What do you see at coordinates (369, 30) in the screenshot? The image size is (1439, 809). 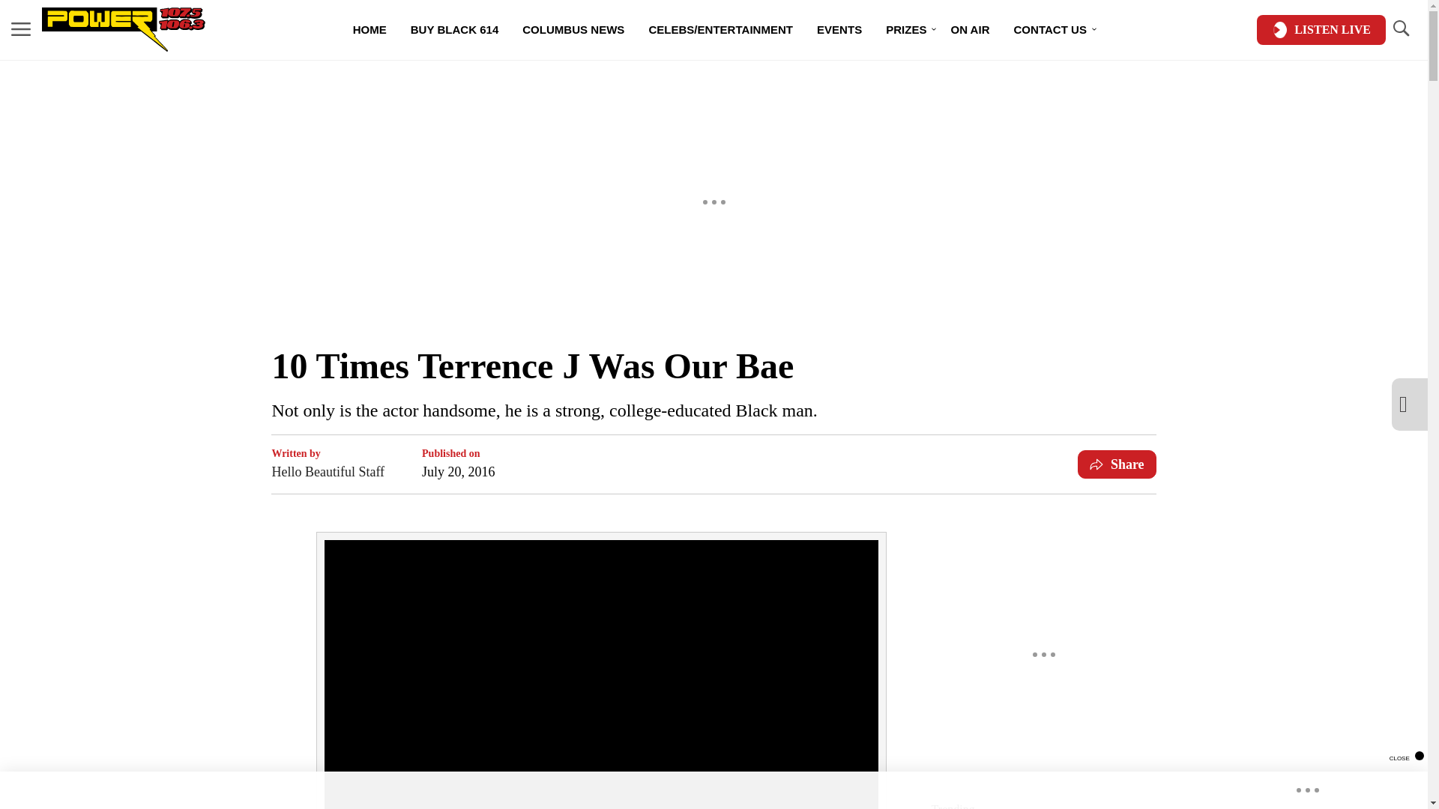 I see `HOME` at bounding box center [369, 30].